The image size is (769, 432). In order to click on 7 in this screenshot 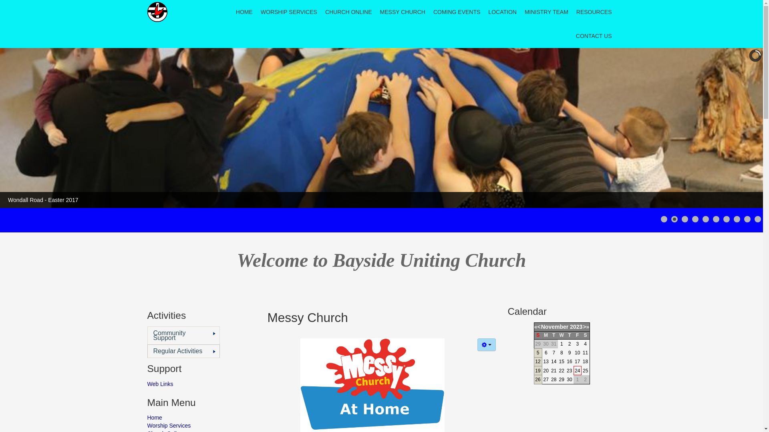, I will do `click(554, 353)`.